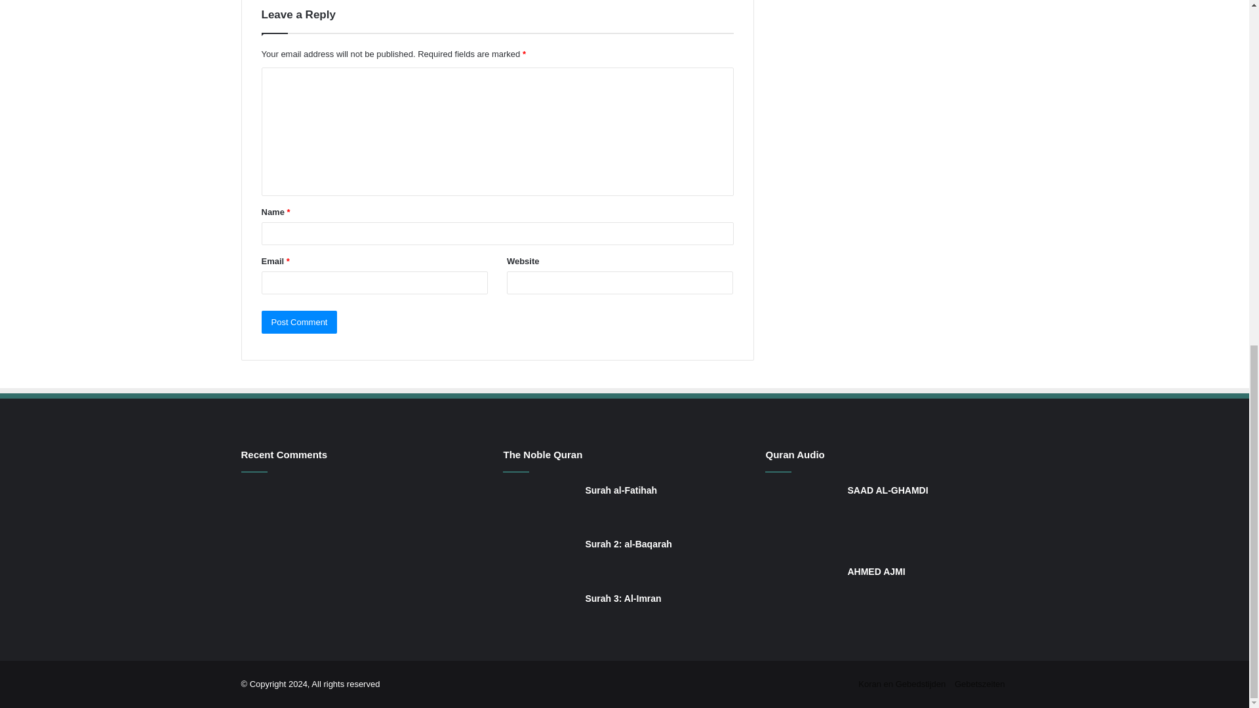 The width and height of the screenshot is (1259, 708). What do you see at coordinates (539, 506) in the screenshot?
I see `fatiha - Al-Quran.ca` at bounding box center [539, 506].